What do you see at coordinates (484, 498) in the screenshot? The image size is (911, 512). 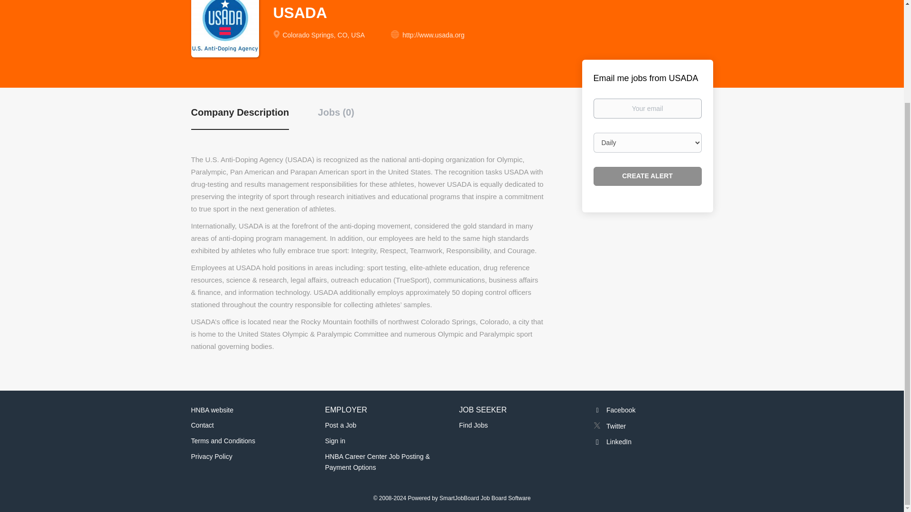 I see `Job Board Software, Script` at bounding box center [484, 498].